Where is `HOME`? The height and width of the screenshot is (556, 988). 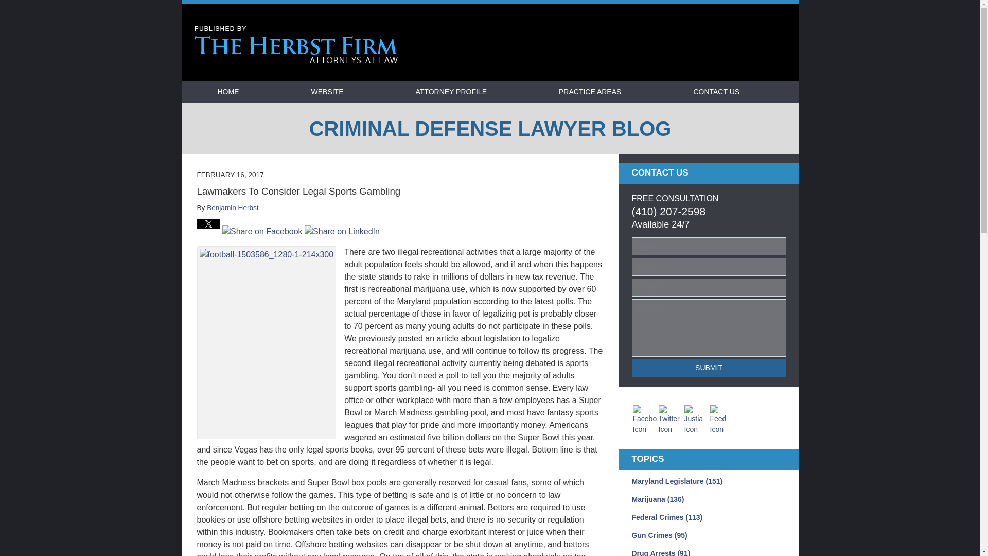 HOME is located at coordinates (227, 92).